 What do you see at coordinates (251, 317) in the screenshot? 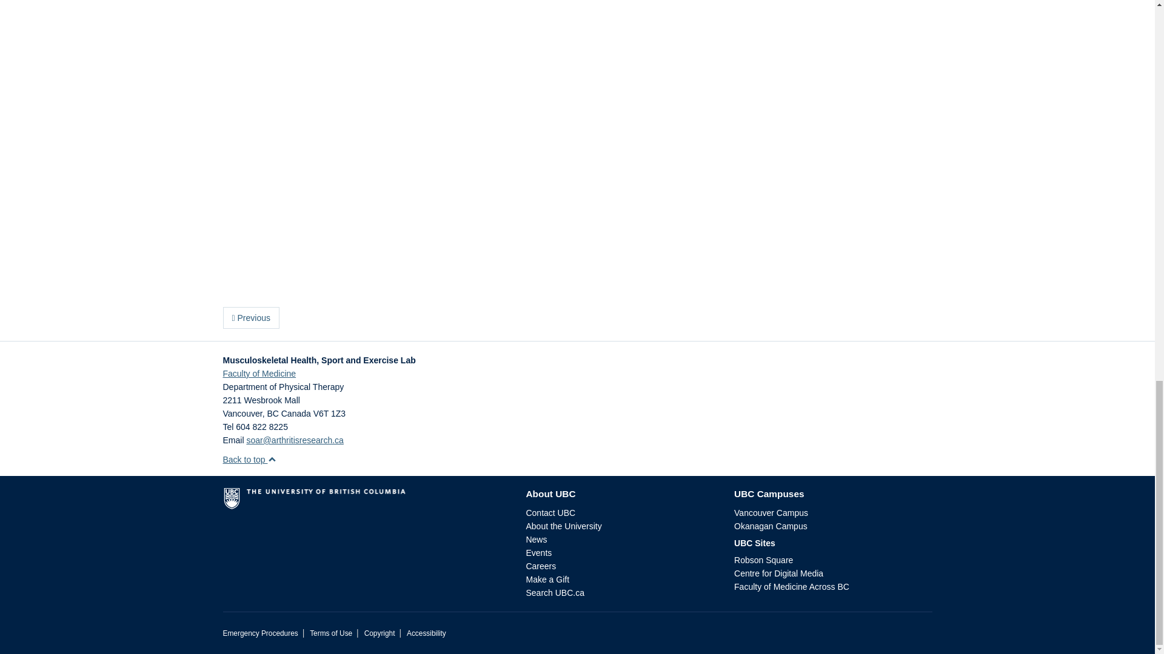
I see `Previous` at bounding box center [251, 317].